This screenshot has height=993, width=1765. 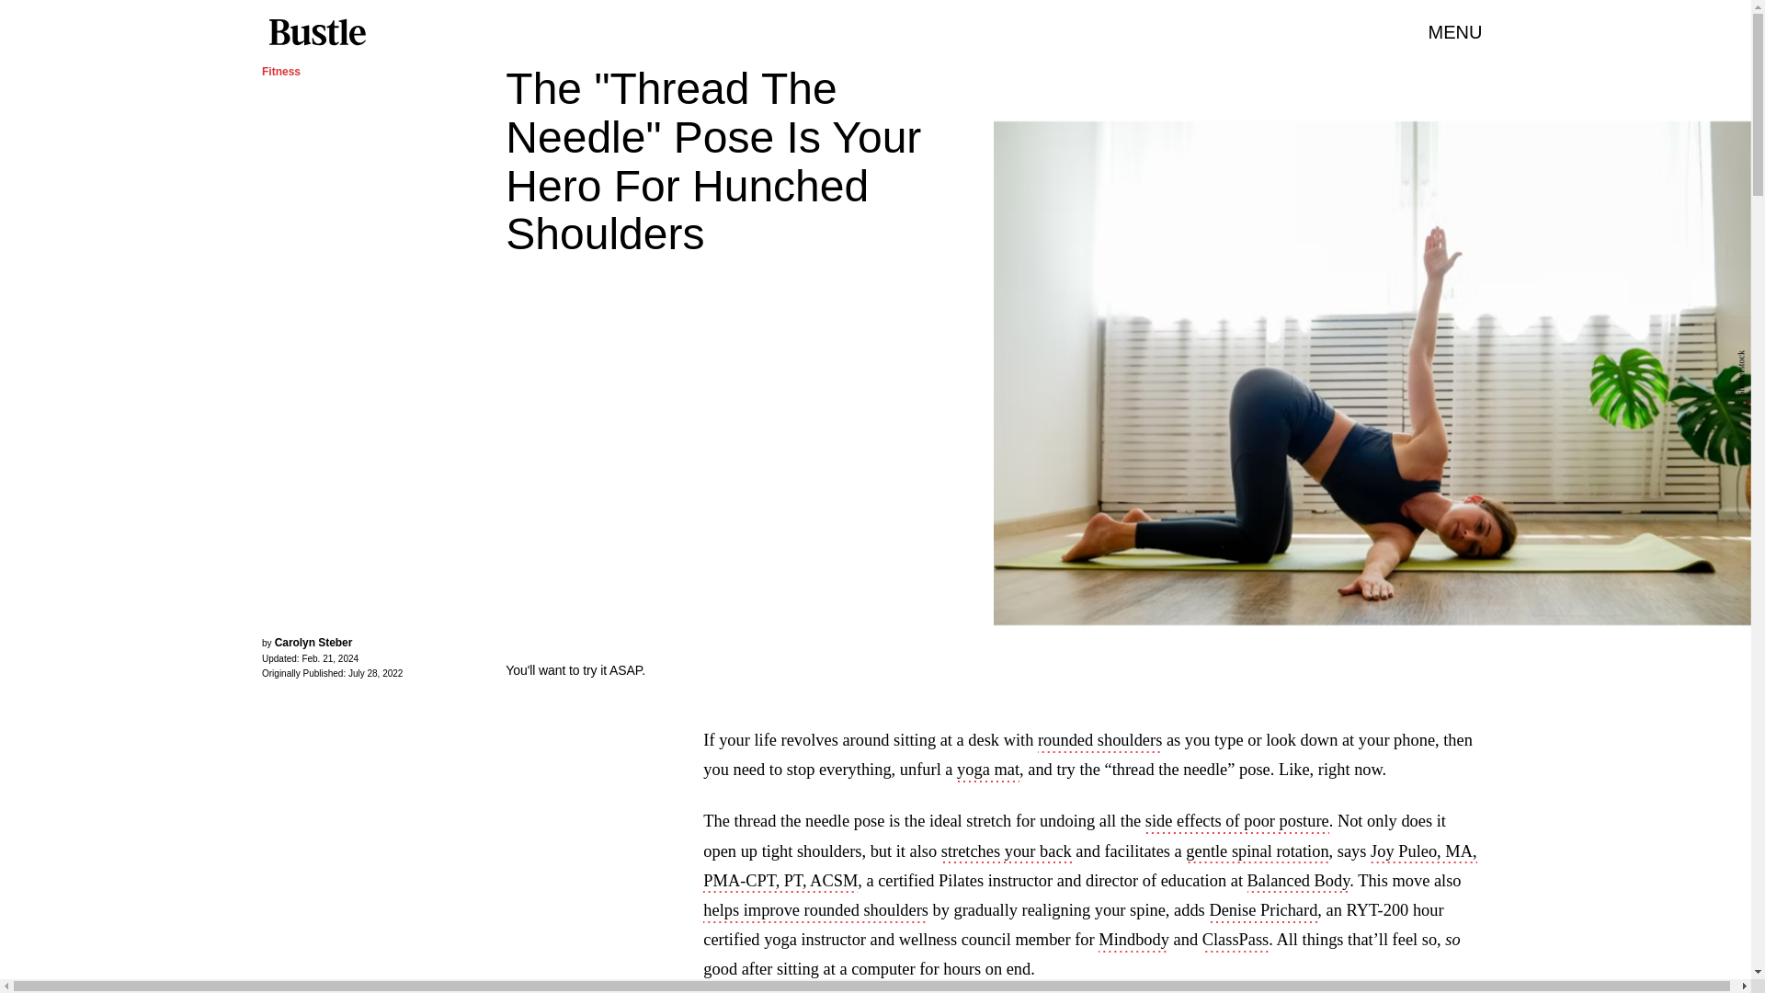 What do you see at coordinates (1237, 823) in the screenshot?
I see `side effects of poor posture` at bounding box center [1237, 823].